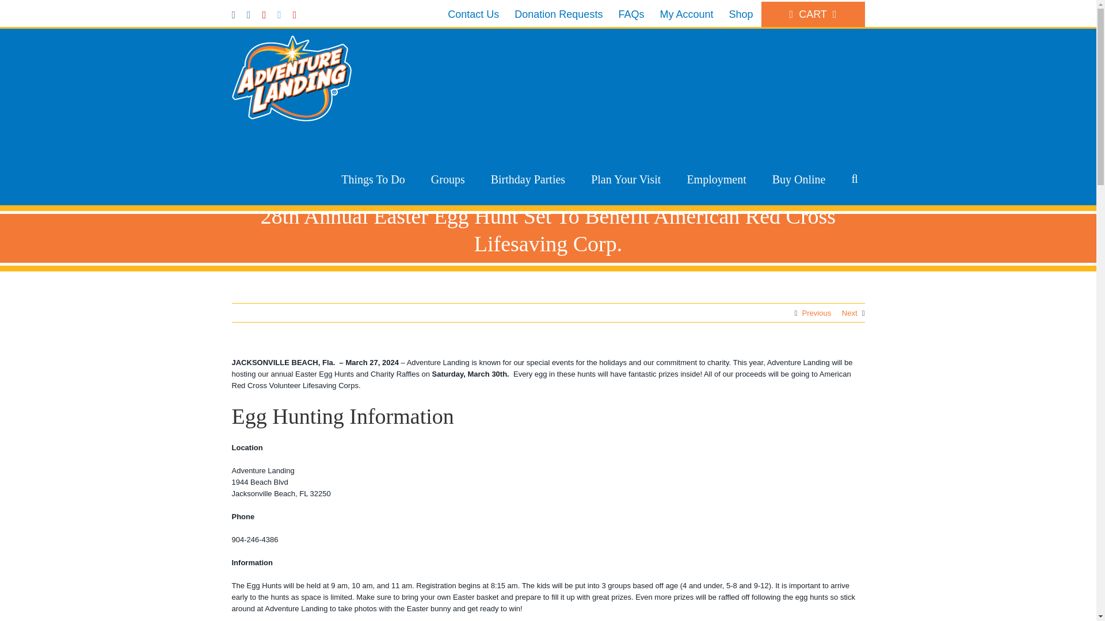 The height and width of the screenshot is (621, 1105). I want to click on Donation Requests, so click(558, 14).